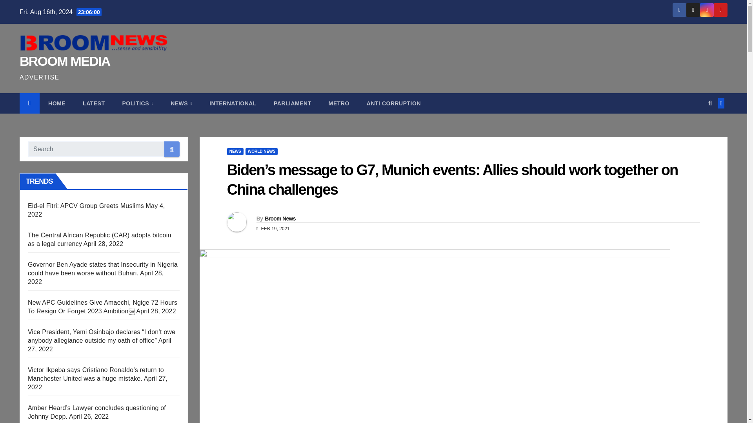  I want to click on Eid-el Fitri: APCV Group Greets Muslims, so click(85, 206).